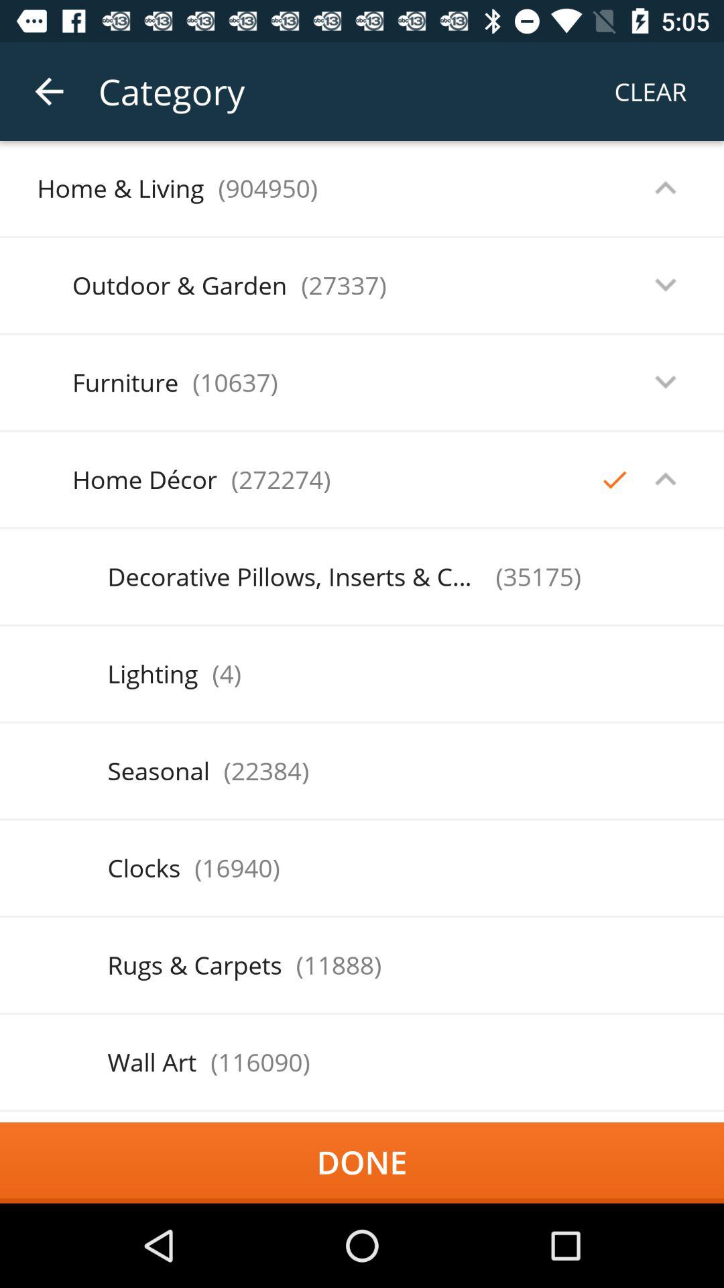  What do you see at coordinates (49, 91) in the screenshot?
I see `turn on icon to the left of the category` at bounding box center [49, 91].